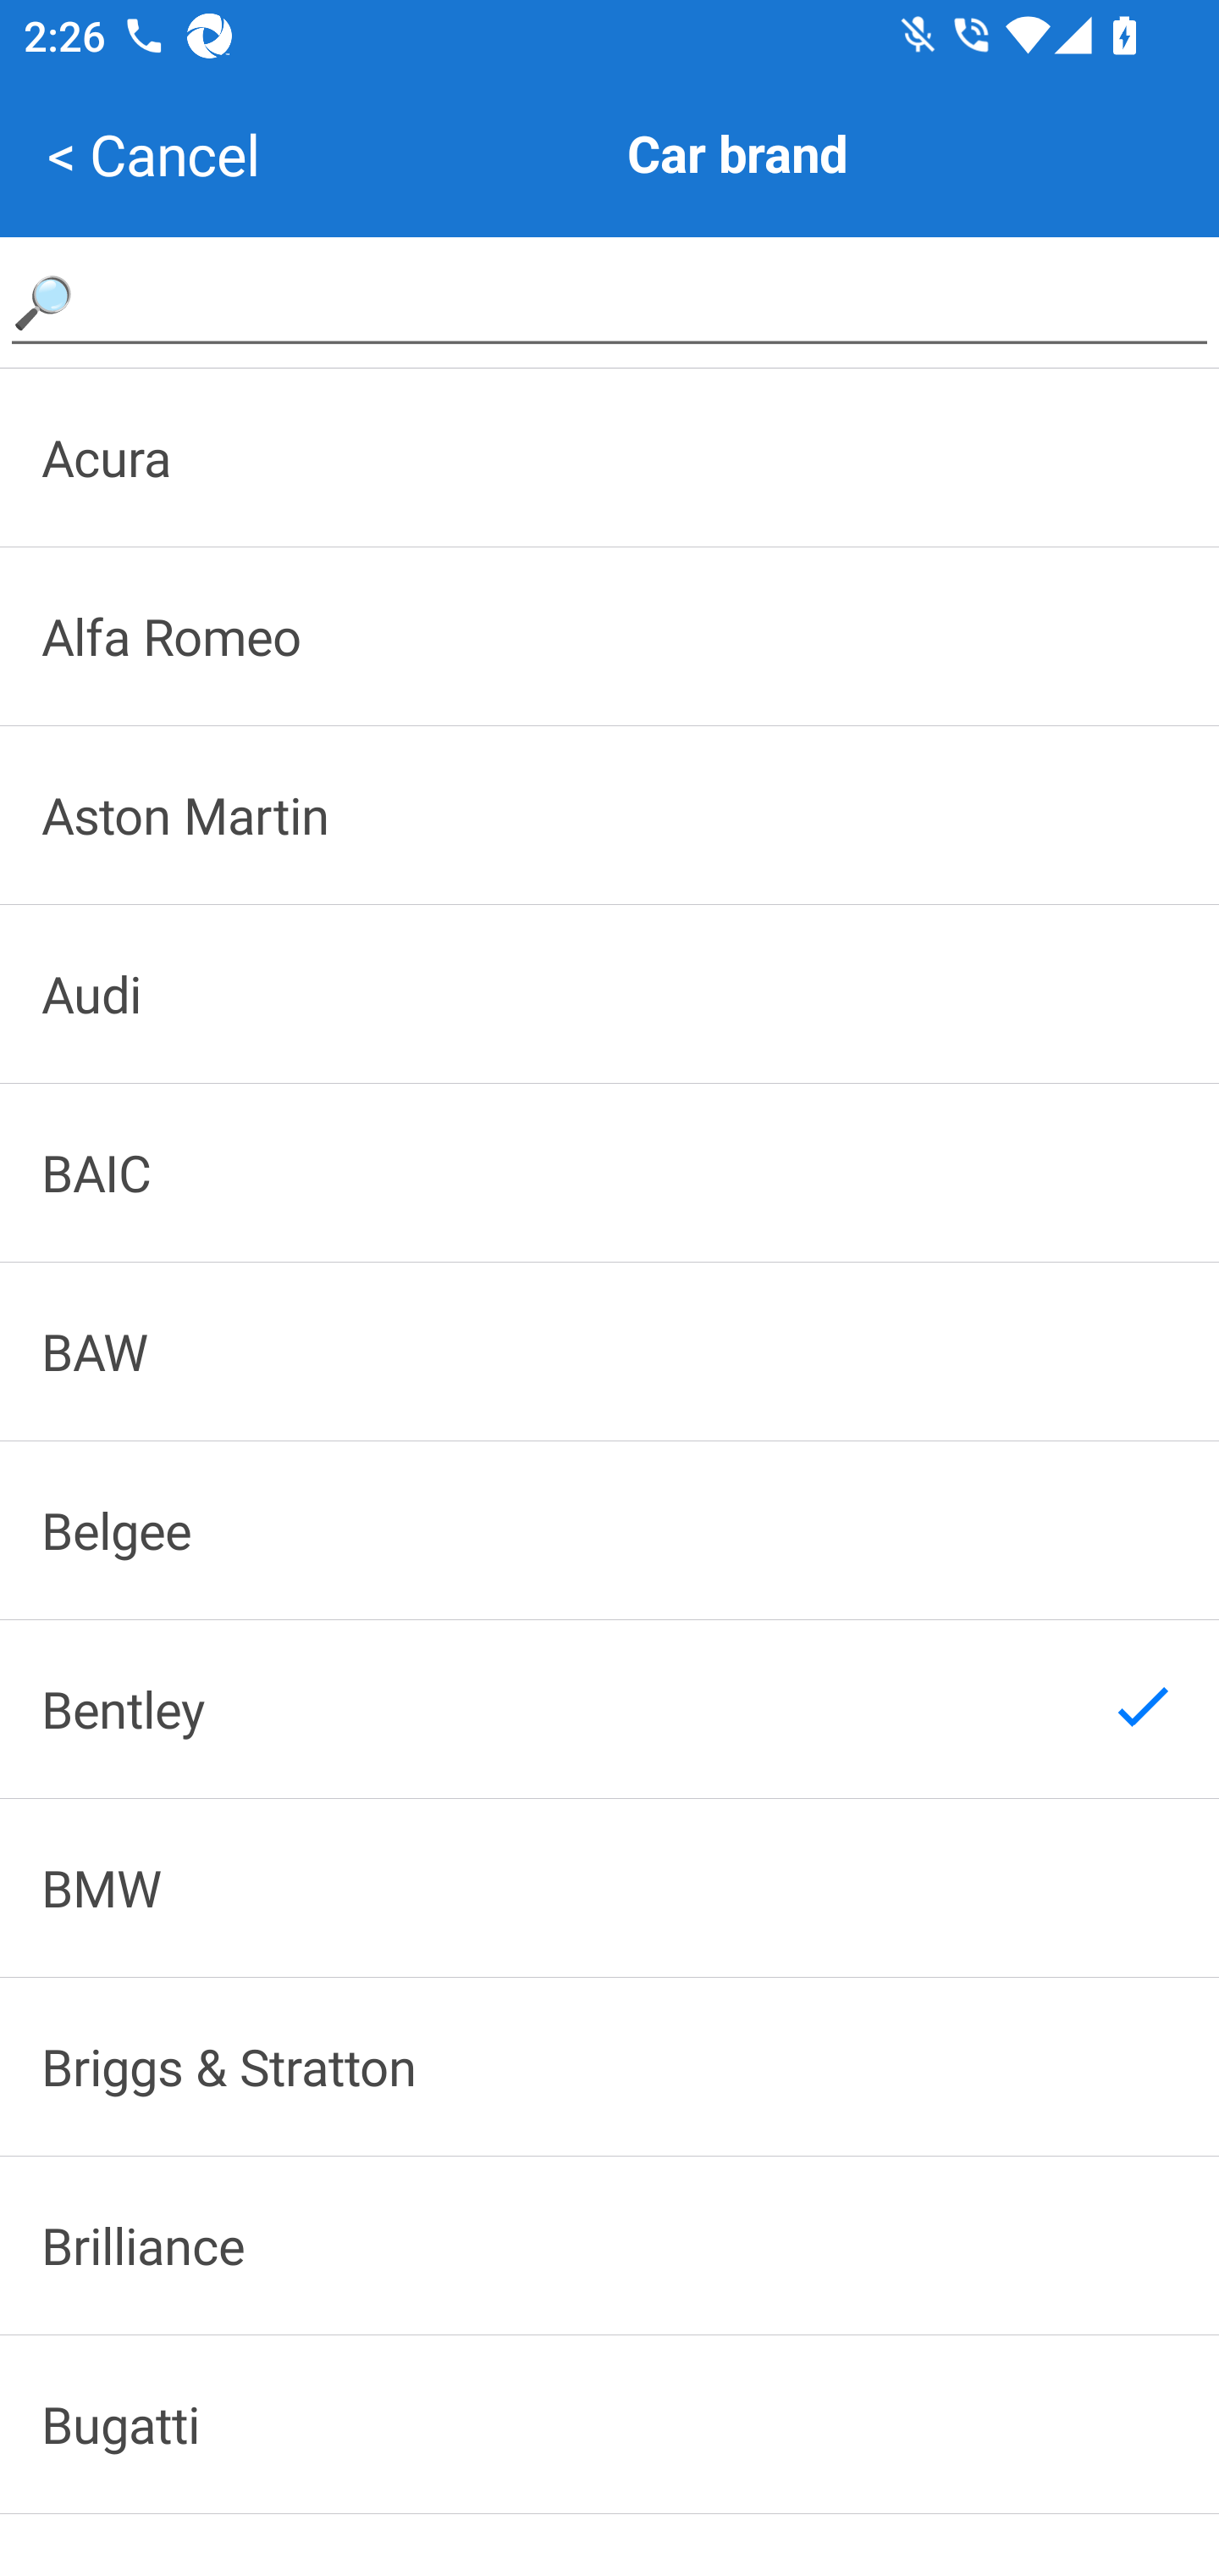 The height and width of the screenshot is (2576, 1219). Describe the element at coordinates (609, 636) in the screenshot. I see `Alfa Romeo` at that location.